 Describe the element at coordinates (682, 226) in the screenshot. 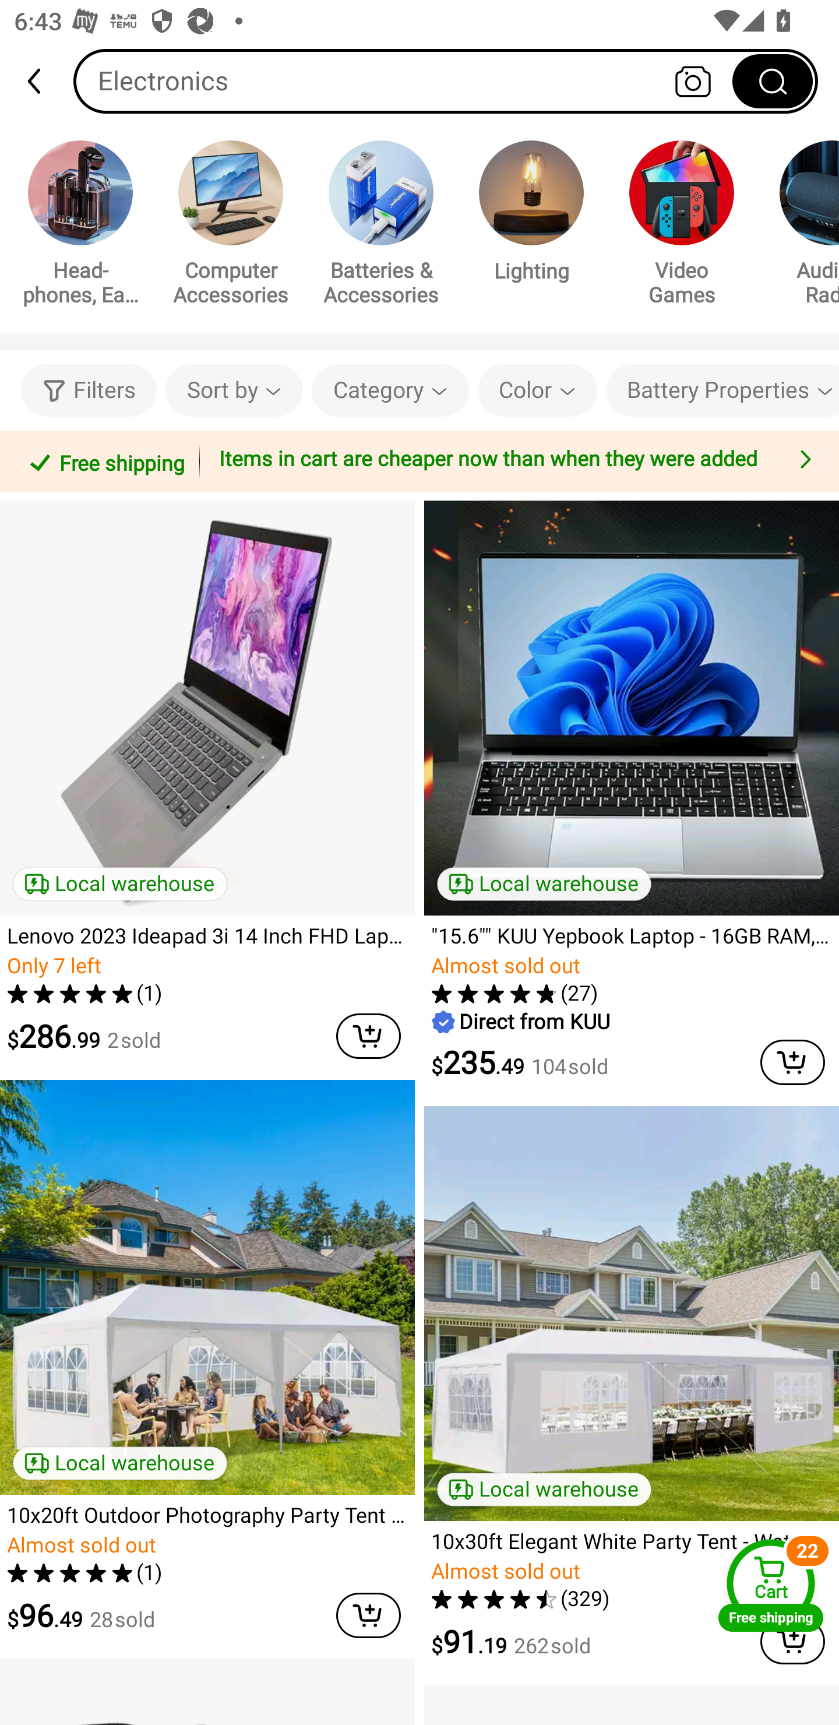

I see `Video Games` at that location.